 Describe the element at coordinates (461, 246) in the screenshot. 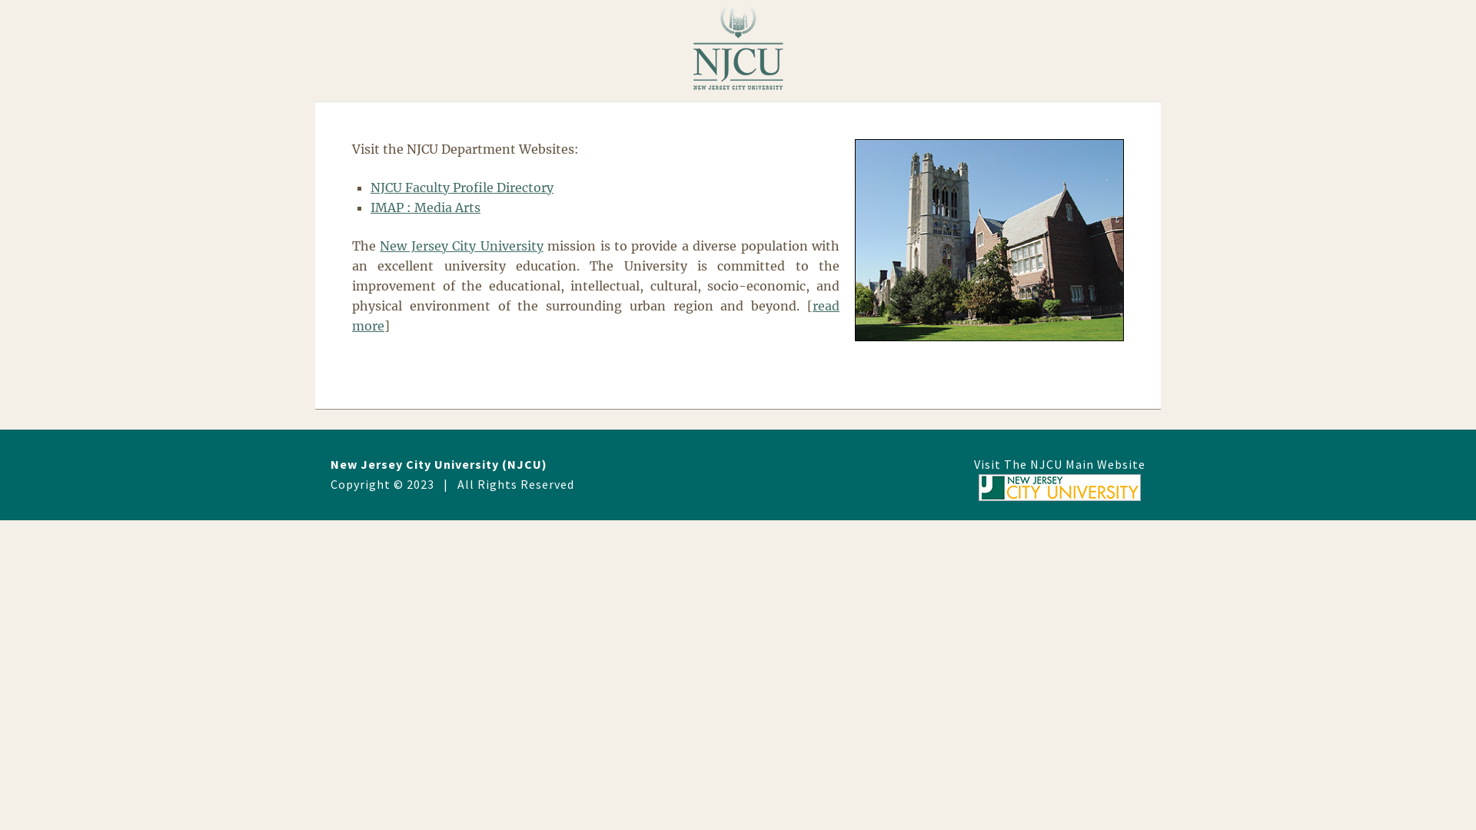

I see `New Jersey City University` at that location.